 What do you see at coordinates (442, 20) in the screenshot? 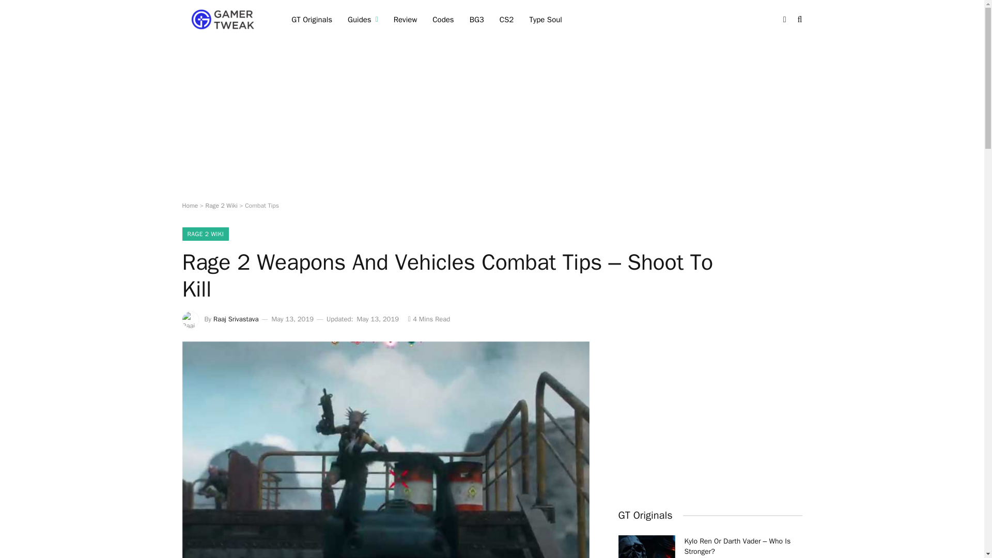
I see `Codes` at bounding box center [442, 20].